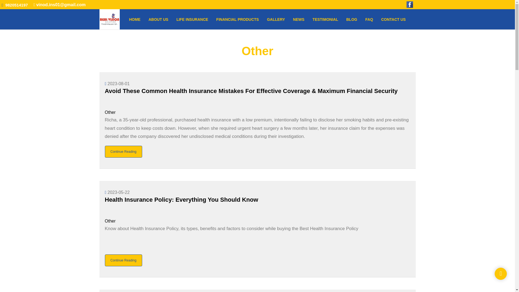 Image resolution: width=519 pixels, height=292 pixels. I want to click on CONTACT US, so click(393, 19).